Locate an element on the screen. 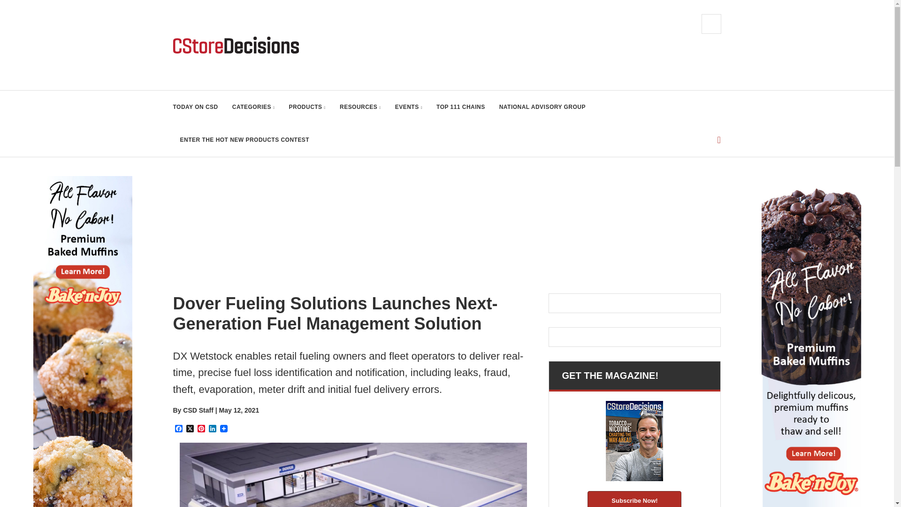 The height and width of the screenshot is (507, 901). TODAY ON CSD is located at coordinates (195, 107).